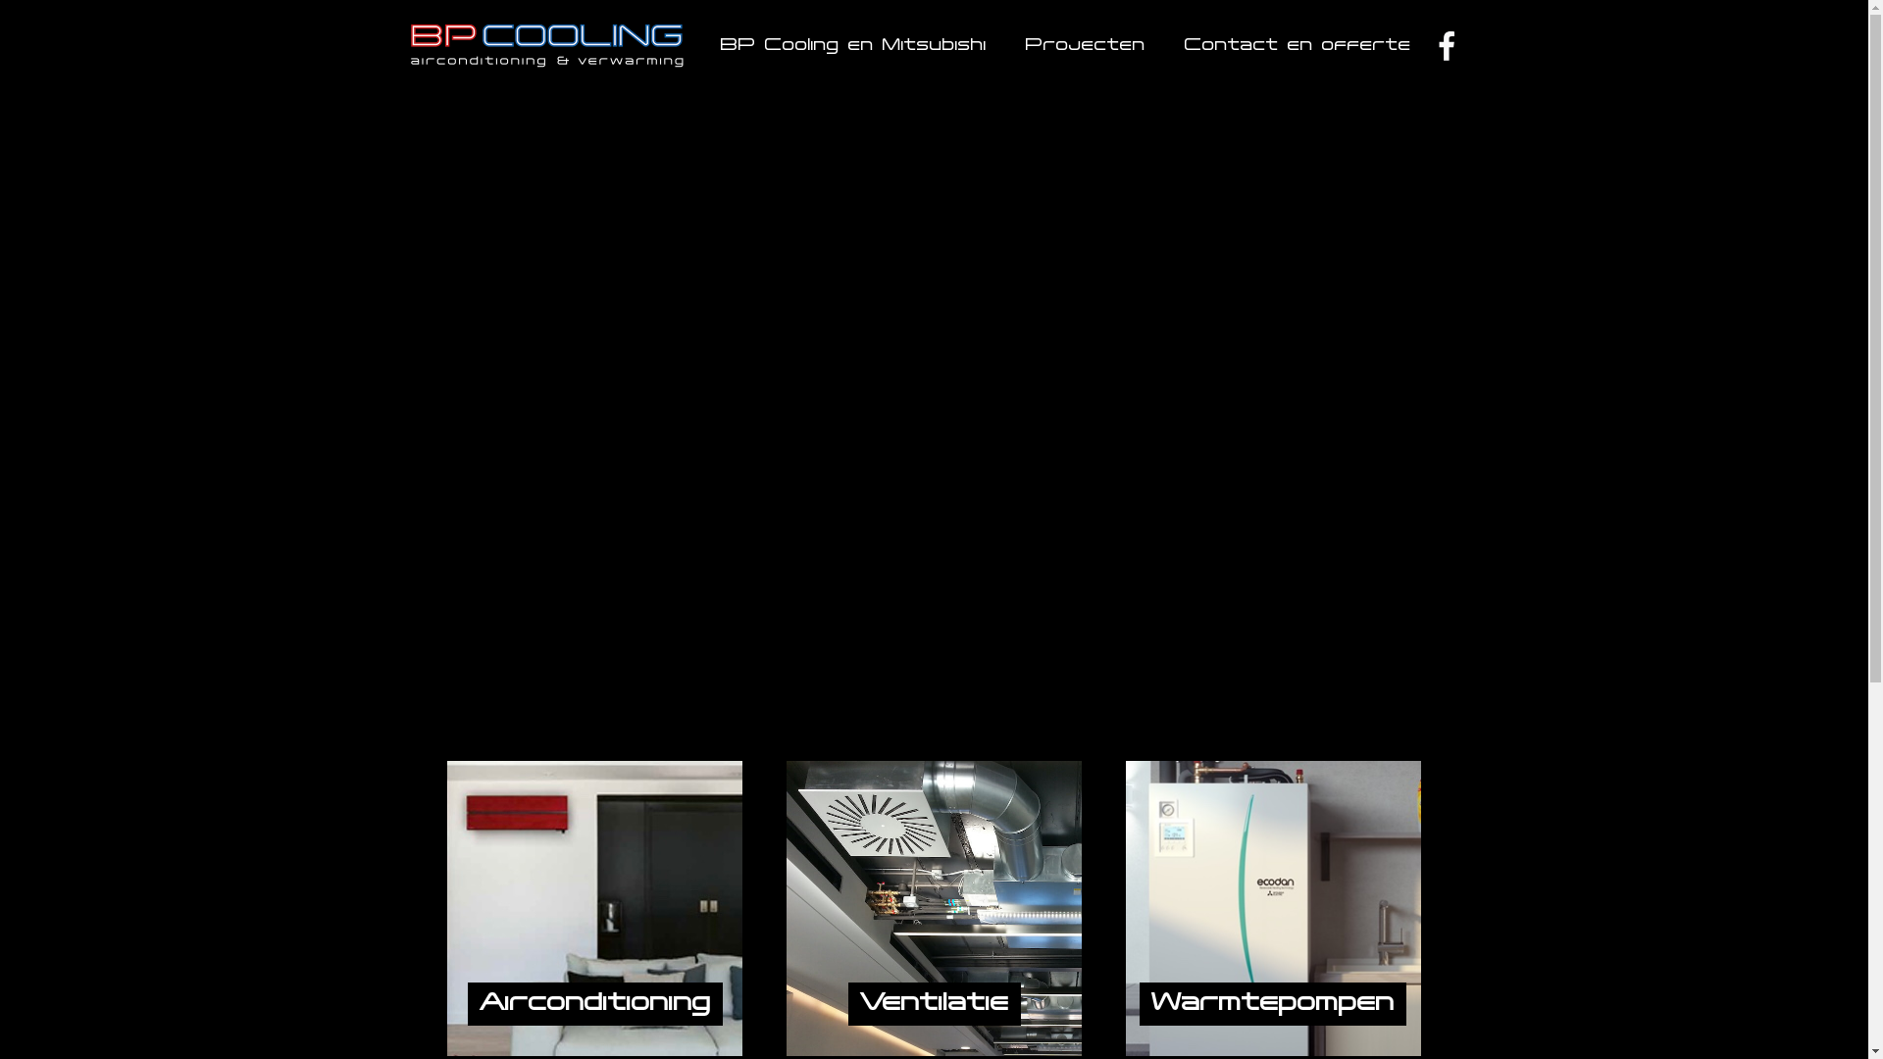  What do you see at coordinates (1086, 47) in the screenshot?
I see `Projecten` at bounding box center [1086, 47].